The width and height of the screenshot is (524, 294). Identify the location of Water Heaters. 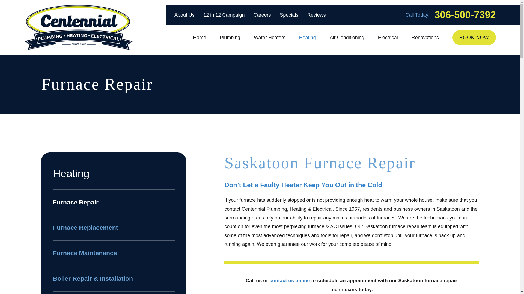
(269, 38).